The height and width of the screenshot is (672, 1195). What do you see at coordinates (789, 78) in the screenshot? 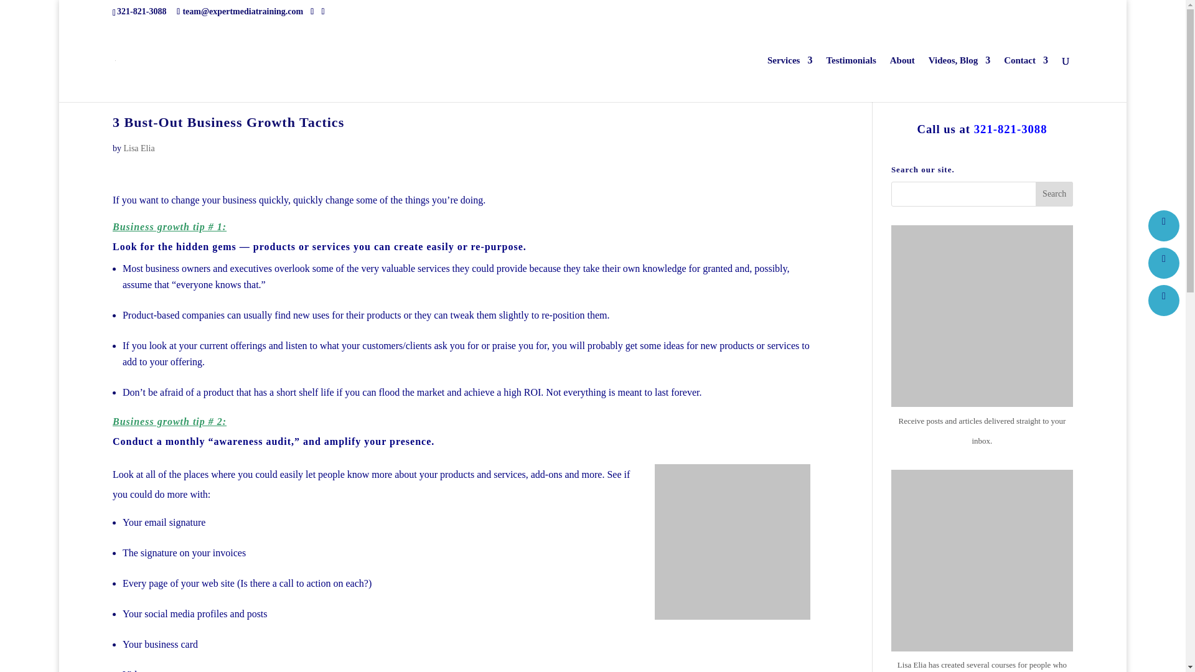
I see `Services` at bounding box center [789, 78].